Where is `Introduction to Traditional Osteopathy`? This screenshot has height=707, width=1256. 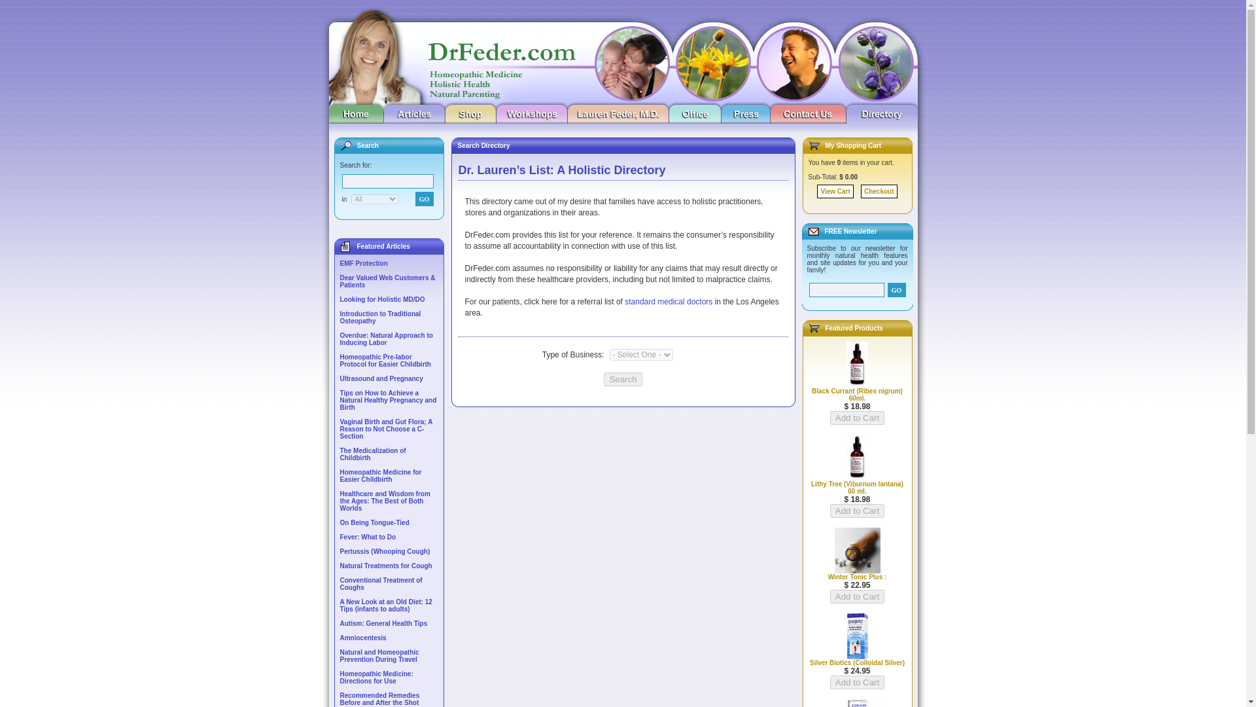
Introduction to Traditional Osteopathy is located at coordinates (381, 317).